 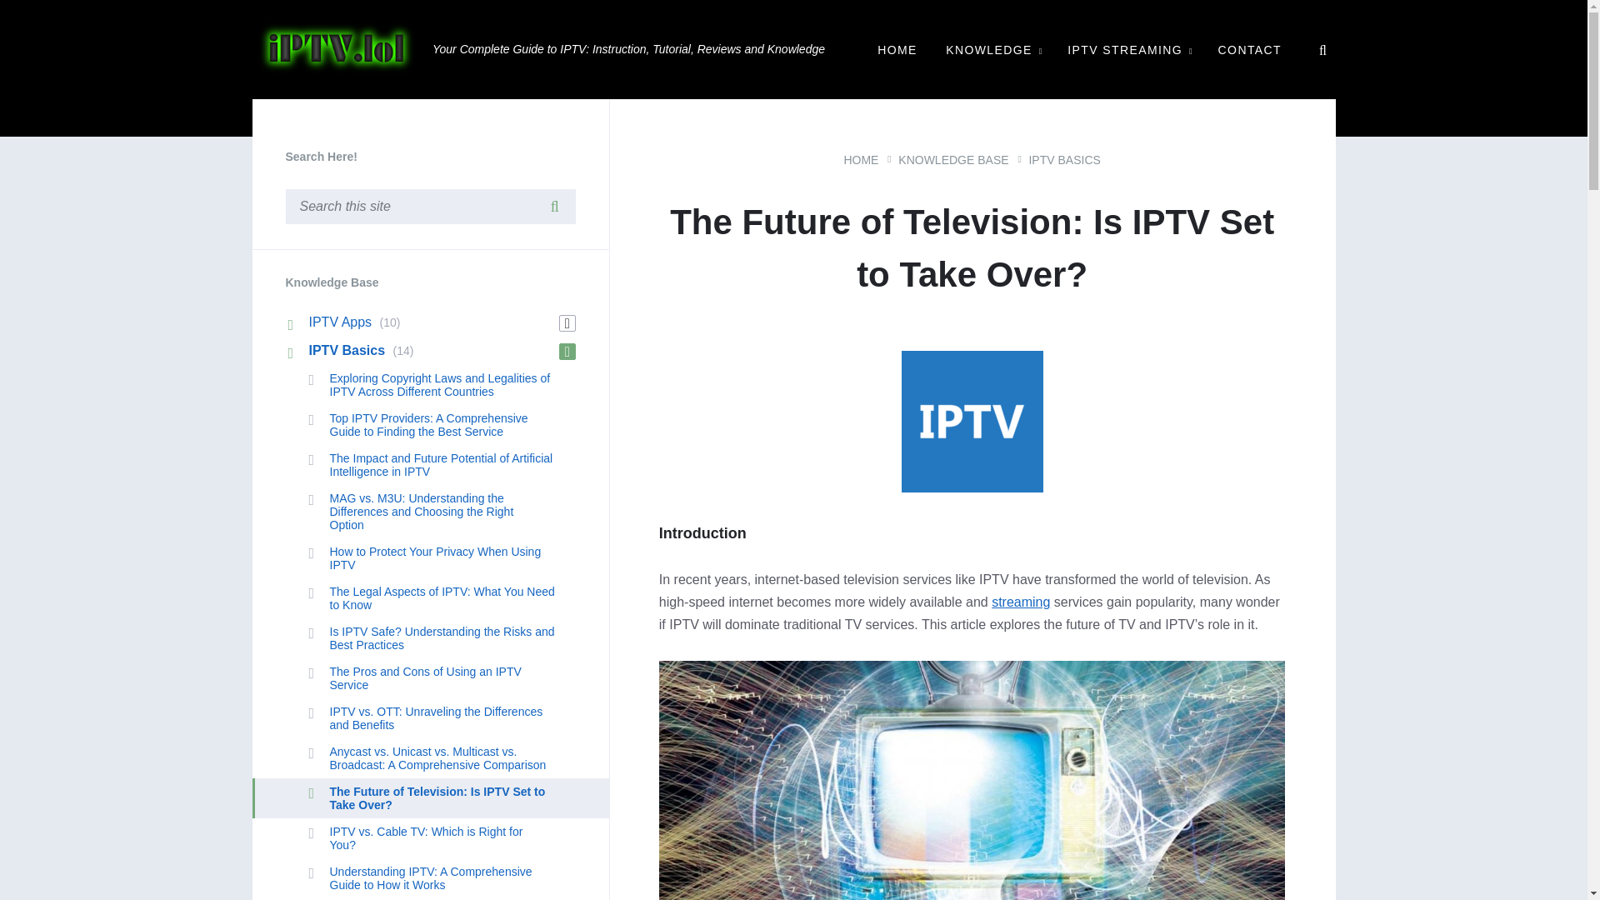 What do you see at coordinates (992, 50) in the screenshot?
I see `KNOWLEDGE` at bounding box center [992, 50].